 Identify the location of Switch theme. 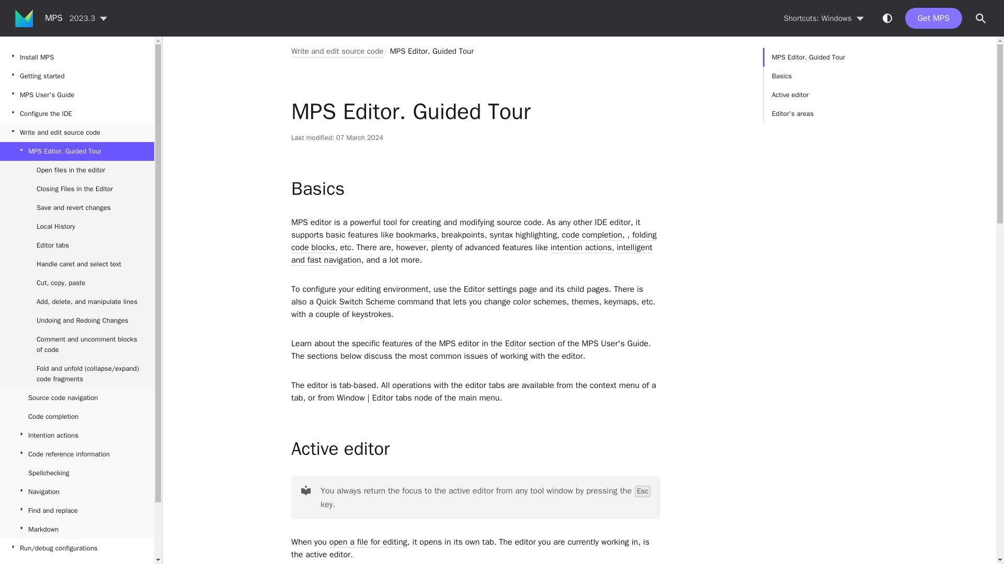
(77, 264).